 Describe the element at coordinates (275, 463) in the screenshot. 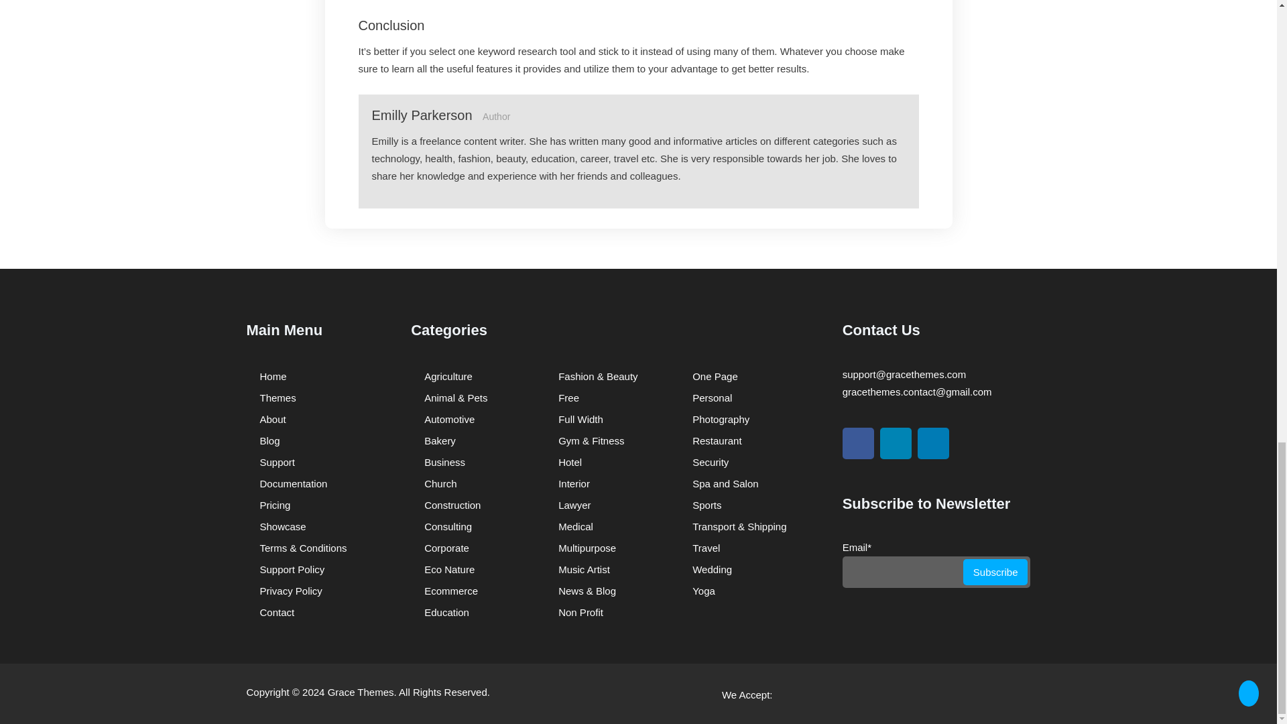

I see `Support` at that location.